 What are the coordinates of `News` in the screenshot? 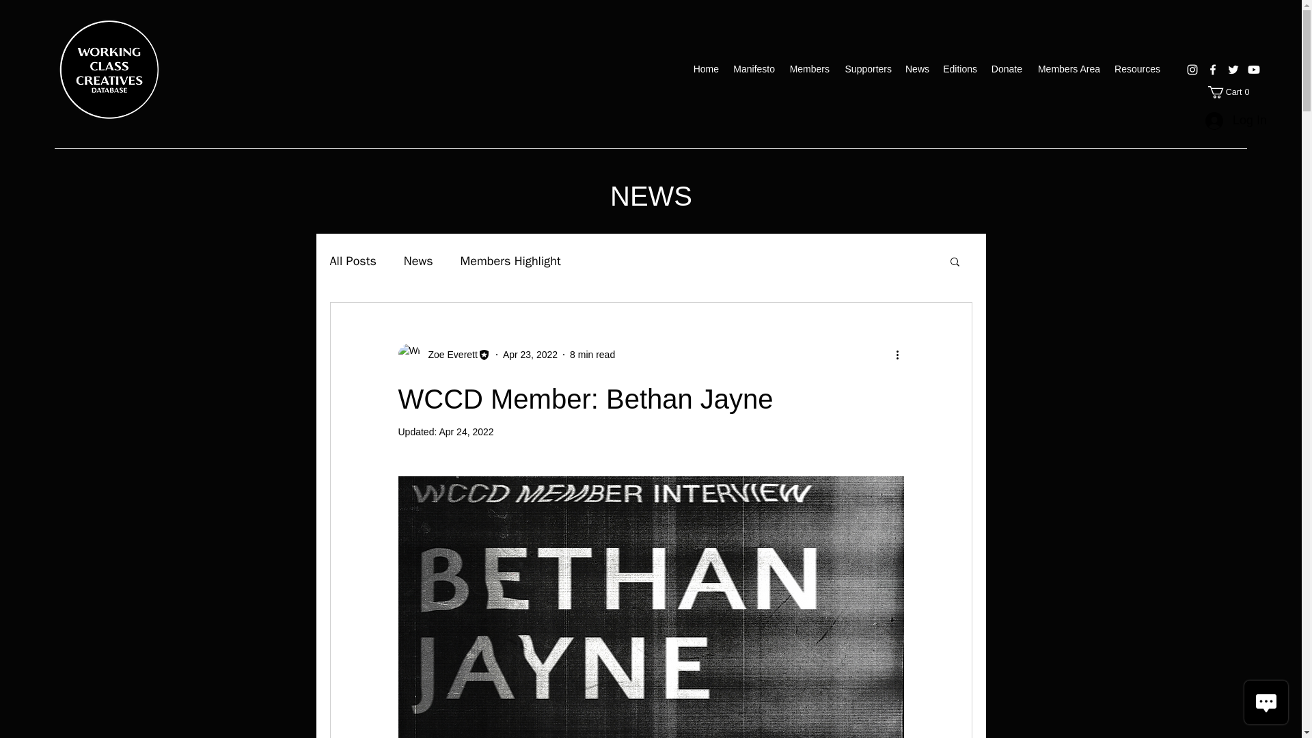 It's located at (1067, 68).